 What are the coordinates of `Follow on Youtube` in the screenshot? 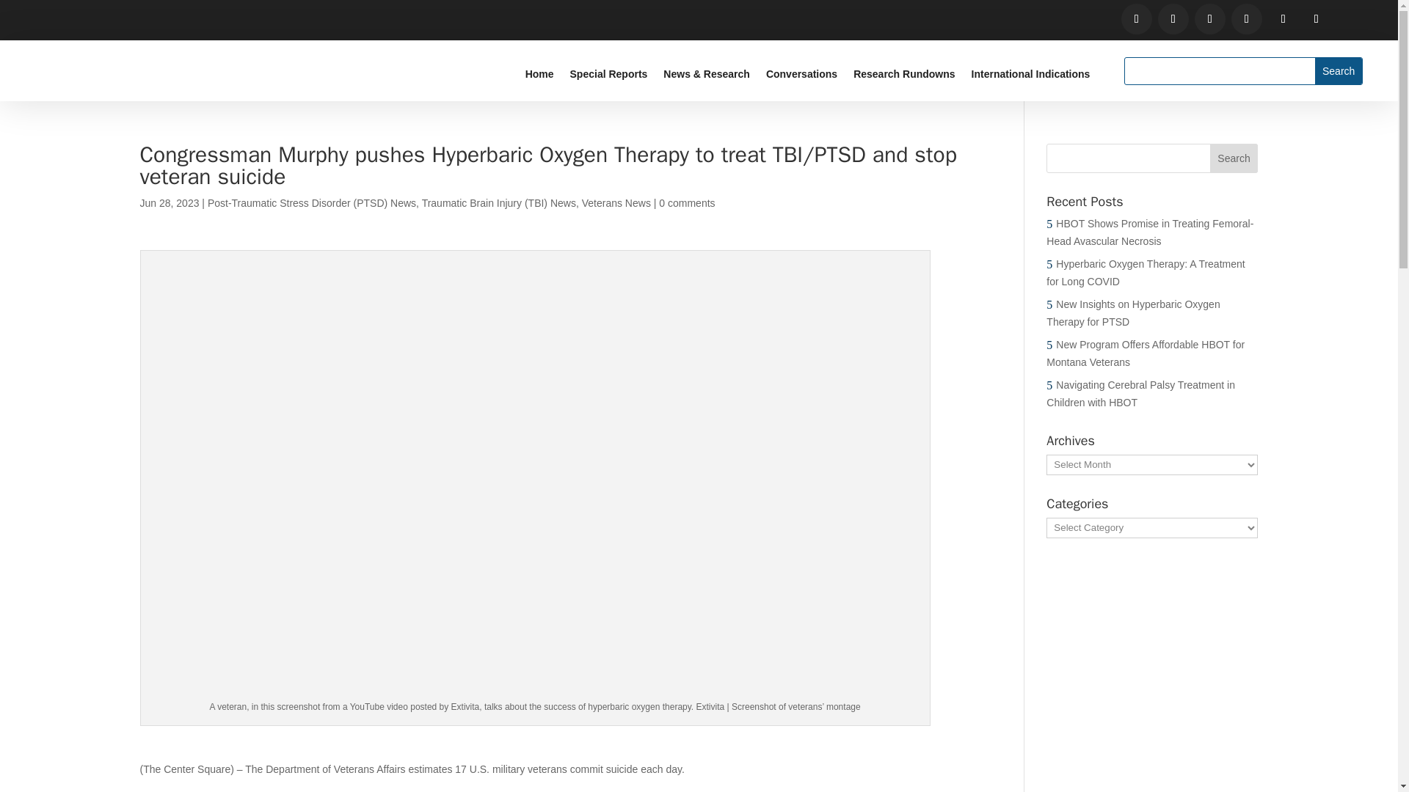 It's located at (1247, 19).